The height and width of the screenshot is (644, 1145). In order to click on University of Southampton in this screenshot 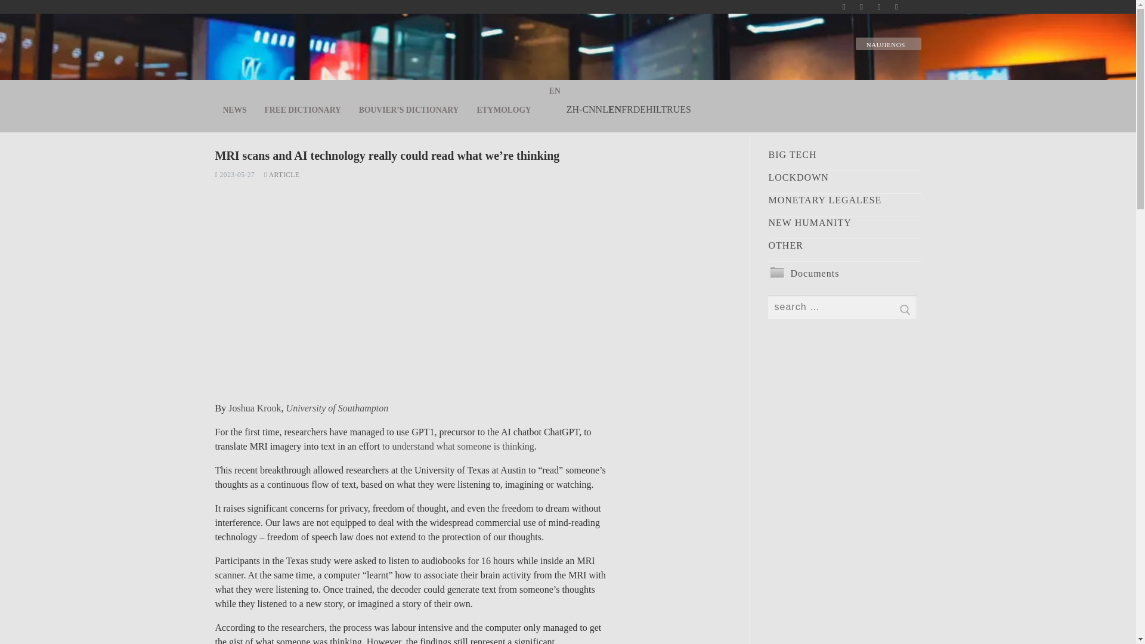, I will do `click(338, 408)`.